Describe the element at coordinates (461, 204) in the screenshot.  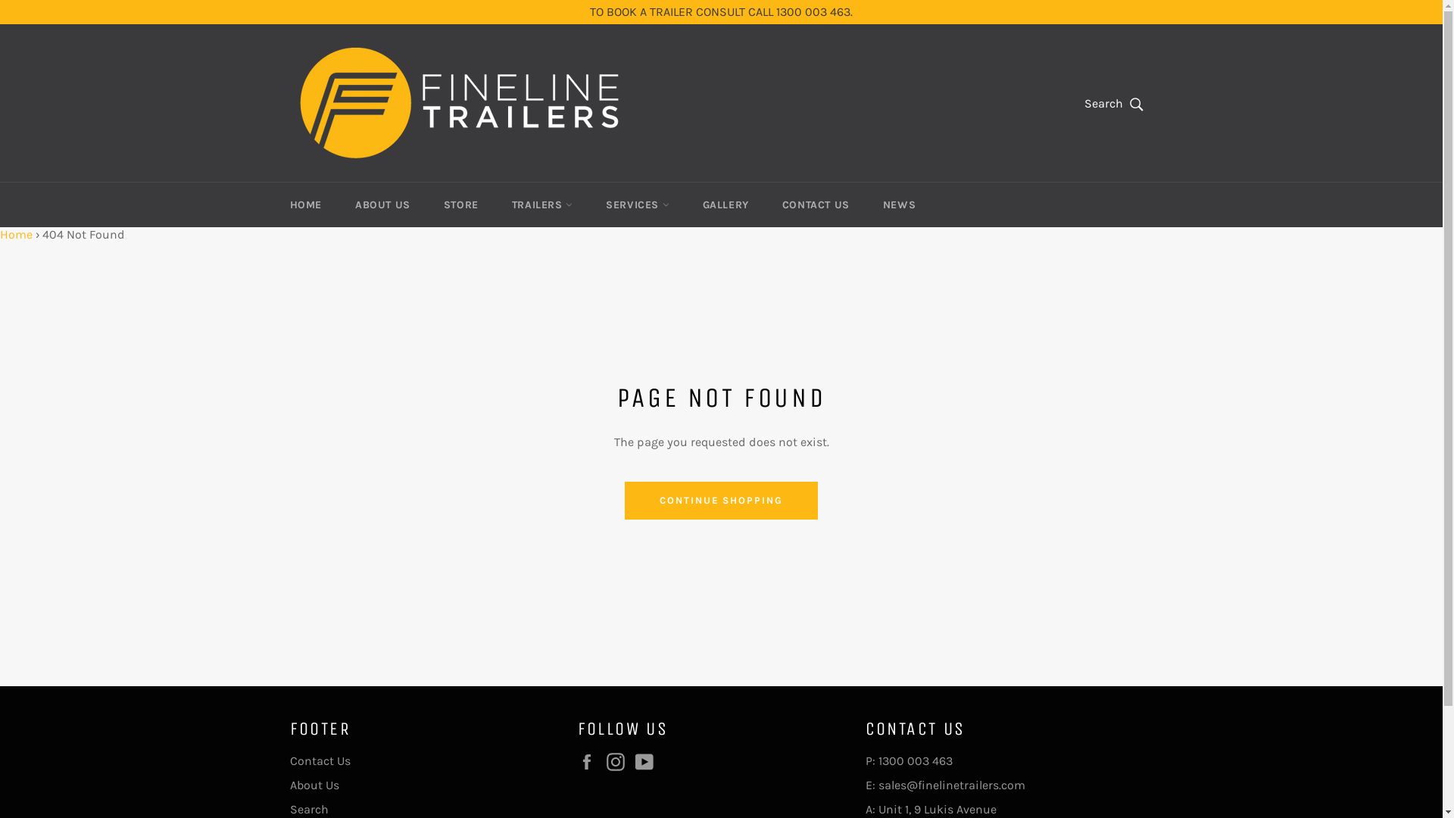
I see `STORE` at that location.